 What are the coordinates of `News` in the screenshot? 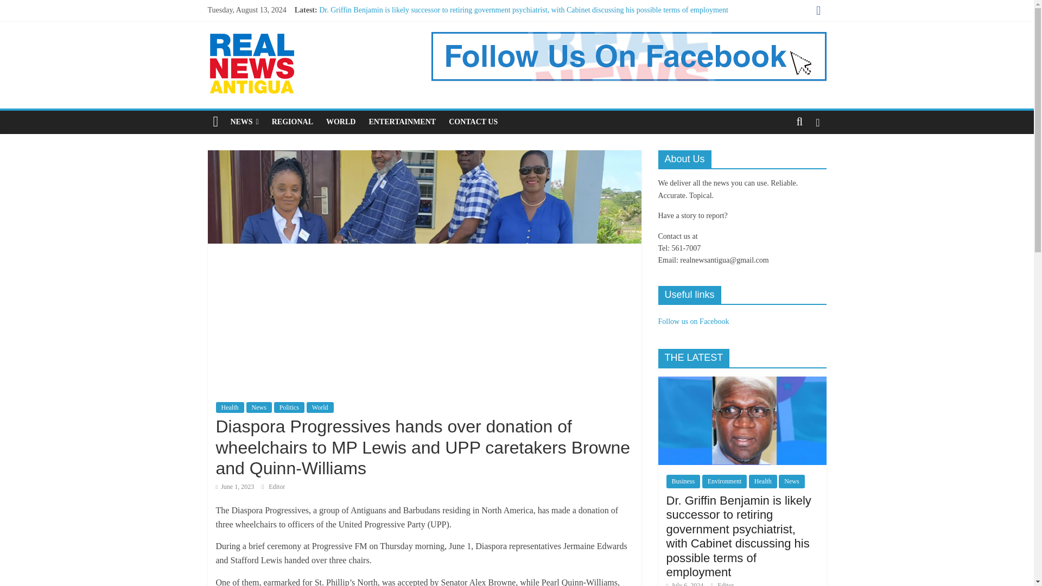 It's located at (259, 407).